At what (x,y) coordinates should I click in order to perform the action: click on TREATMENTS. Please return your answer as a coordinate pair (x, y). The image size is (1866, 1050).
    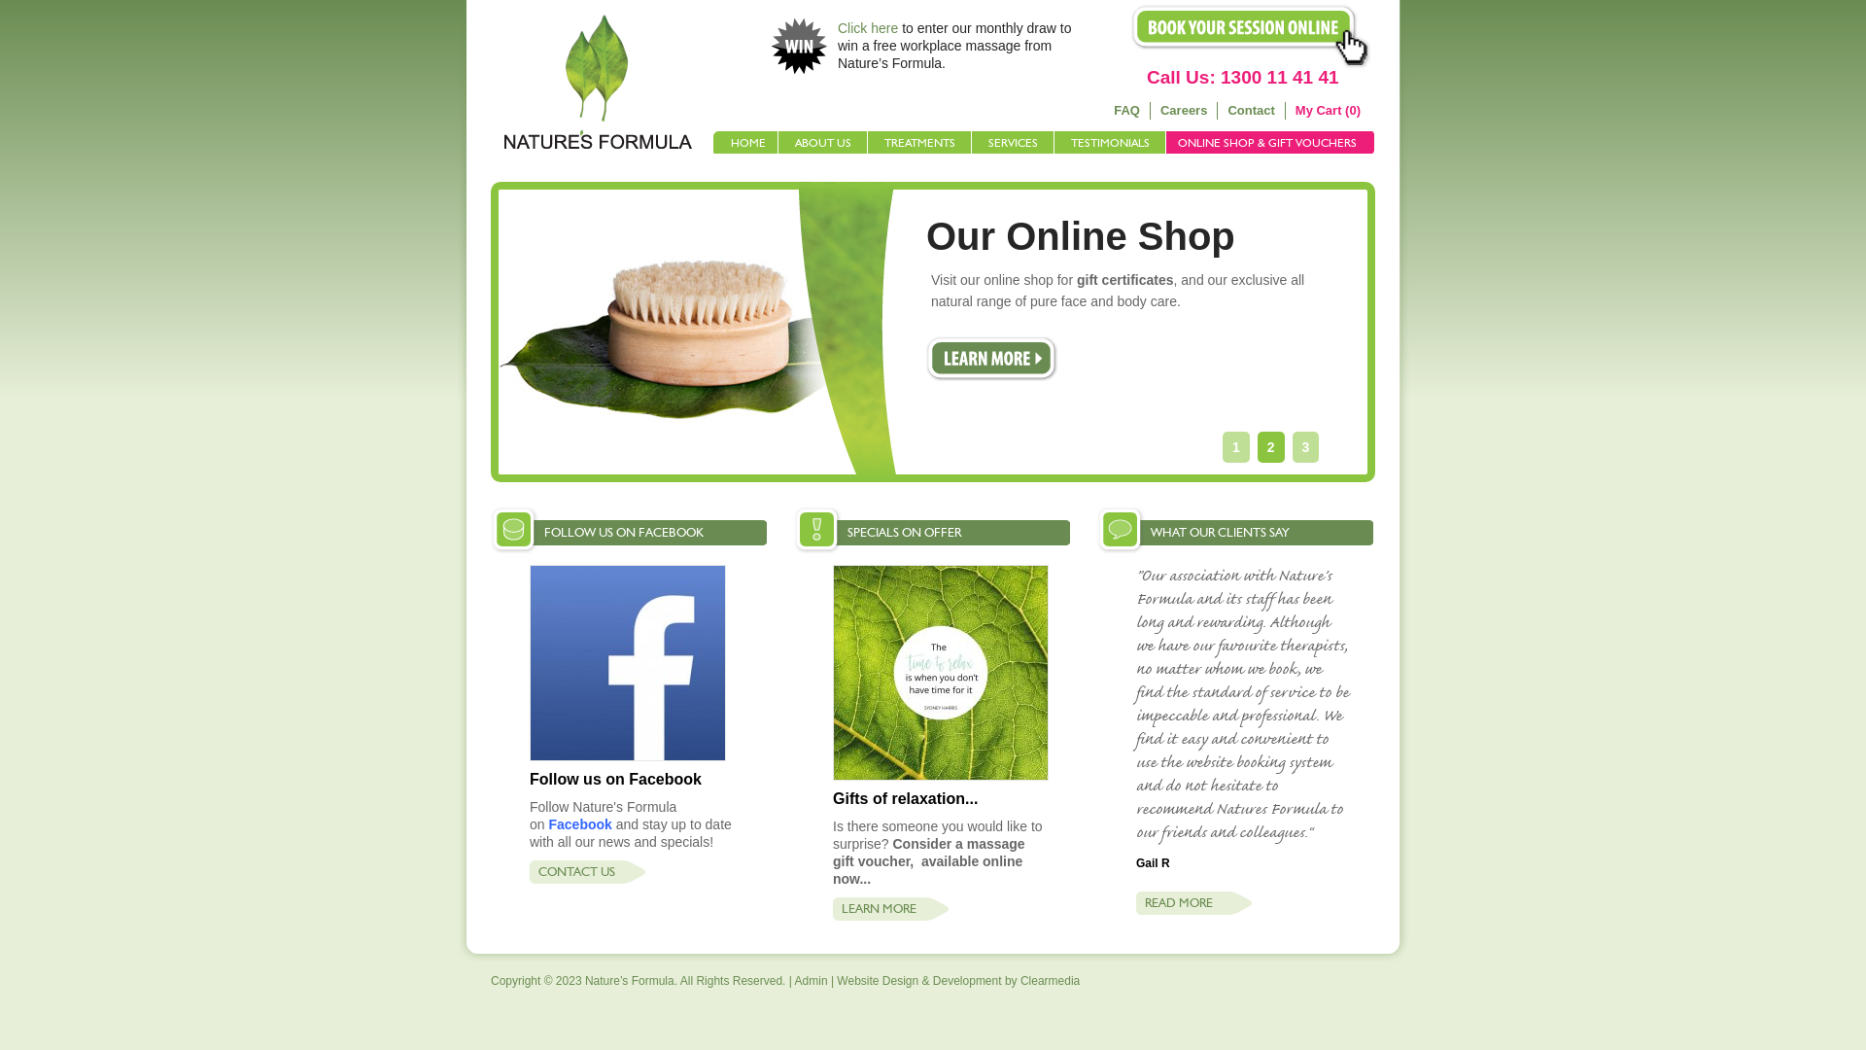
    Looking at the image, I should click on (919, 142).